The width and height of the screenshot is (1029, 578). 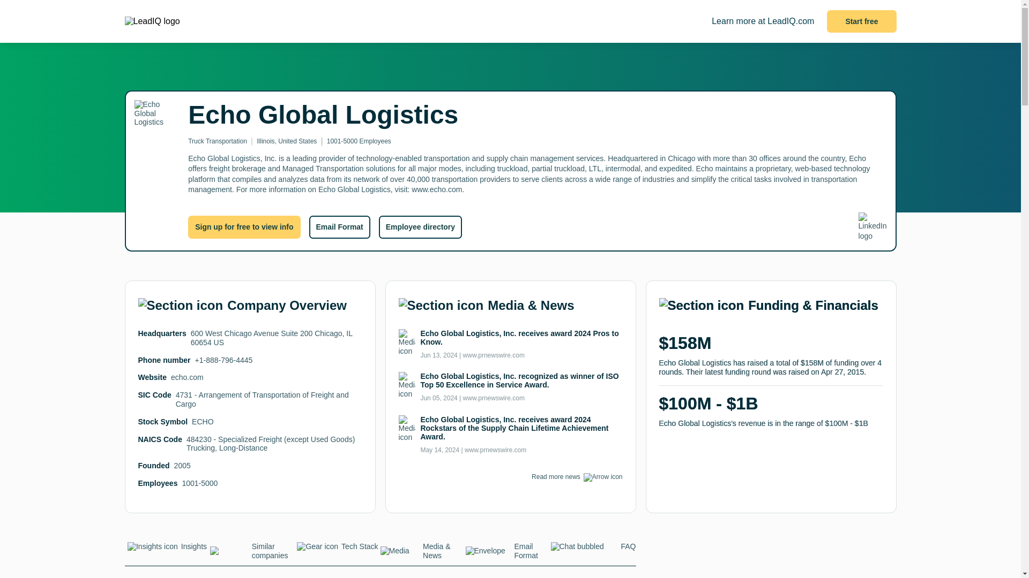 I want to click on Similar companies, so click(x=252, y=554).